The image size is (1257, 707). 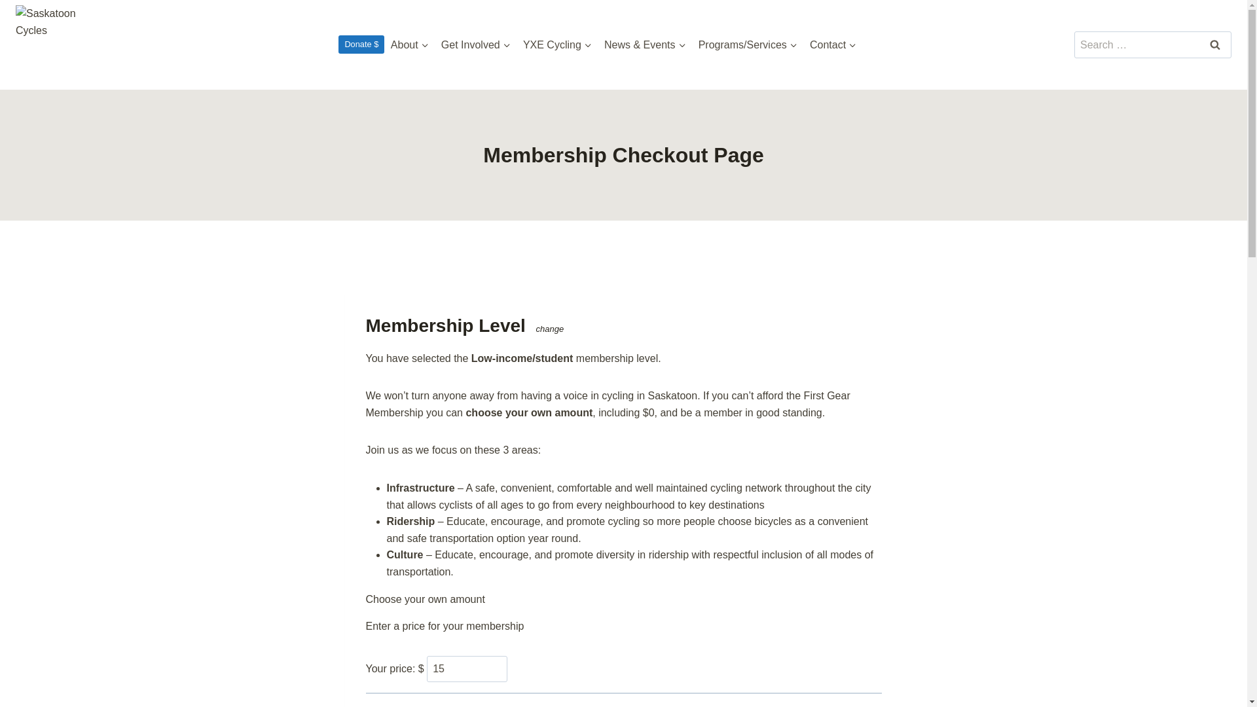 I want to click on Search, so click(x=1215, y=44).